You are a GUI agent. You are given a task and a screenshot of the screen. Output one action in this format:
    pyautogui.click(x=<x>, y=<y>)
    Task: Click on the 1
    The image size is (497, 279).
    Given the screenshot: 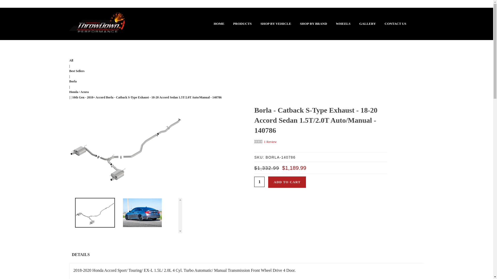 What is the action you would take?
    pyautogui.click(x=259, y=182)
    